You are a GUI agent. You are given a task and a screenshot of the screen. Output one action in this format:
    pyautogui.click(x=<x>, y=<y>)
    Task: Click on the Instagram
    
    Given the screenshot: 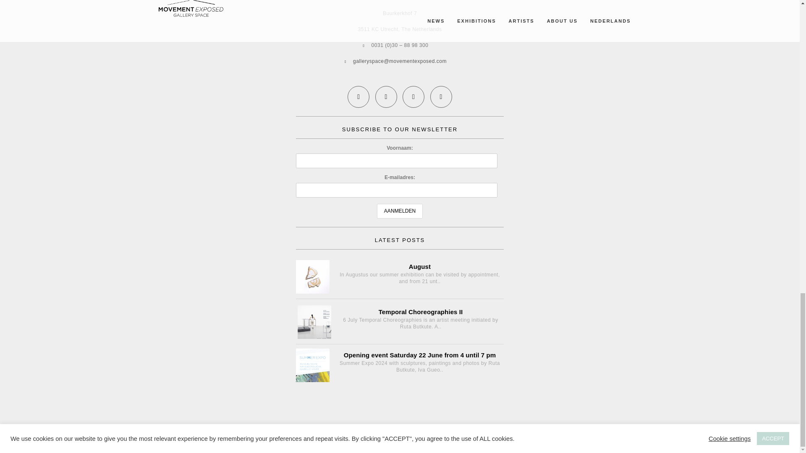 What is the action you would take?
    pyautogui.click(x=441, y=96)
    